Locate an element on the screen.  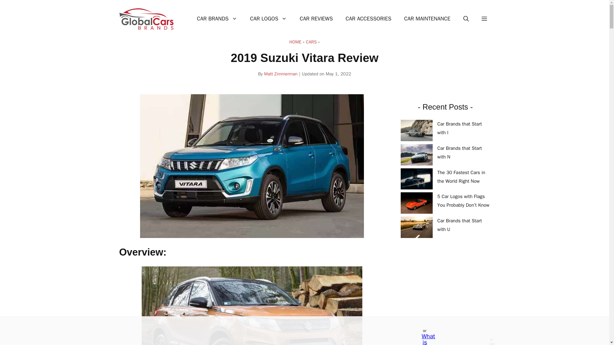
CAR REVIEWS is located at coordinates (316, 19).